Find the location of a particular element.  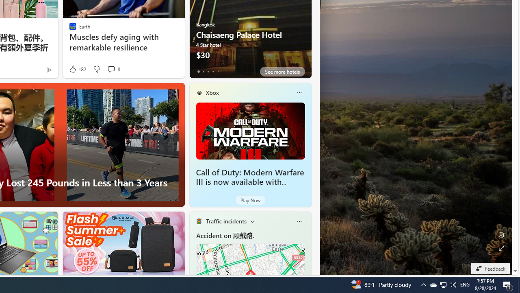

Dislike is located at coordinates (96, 69).